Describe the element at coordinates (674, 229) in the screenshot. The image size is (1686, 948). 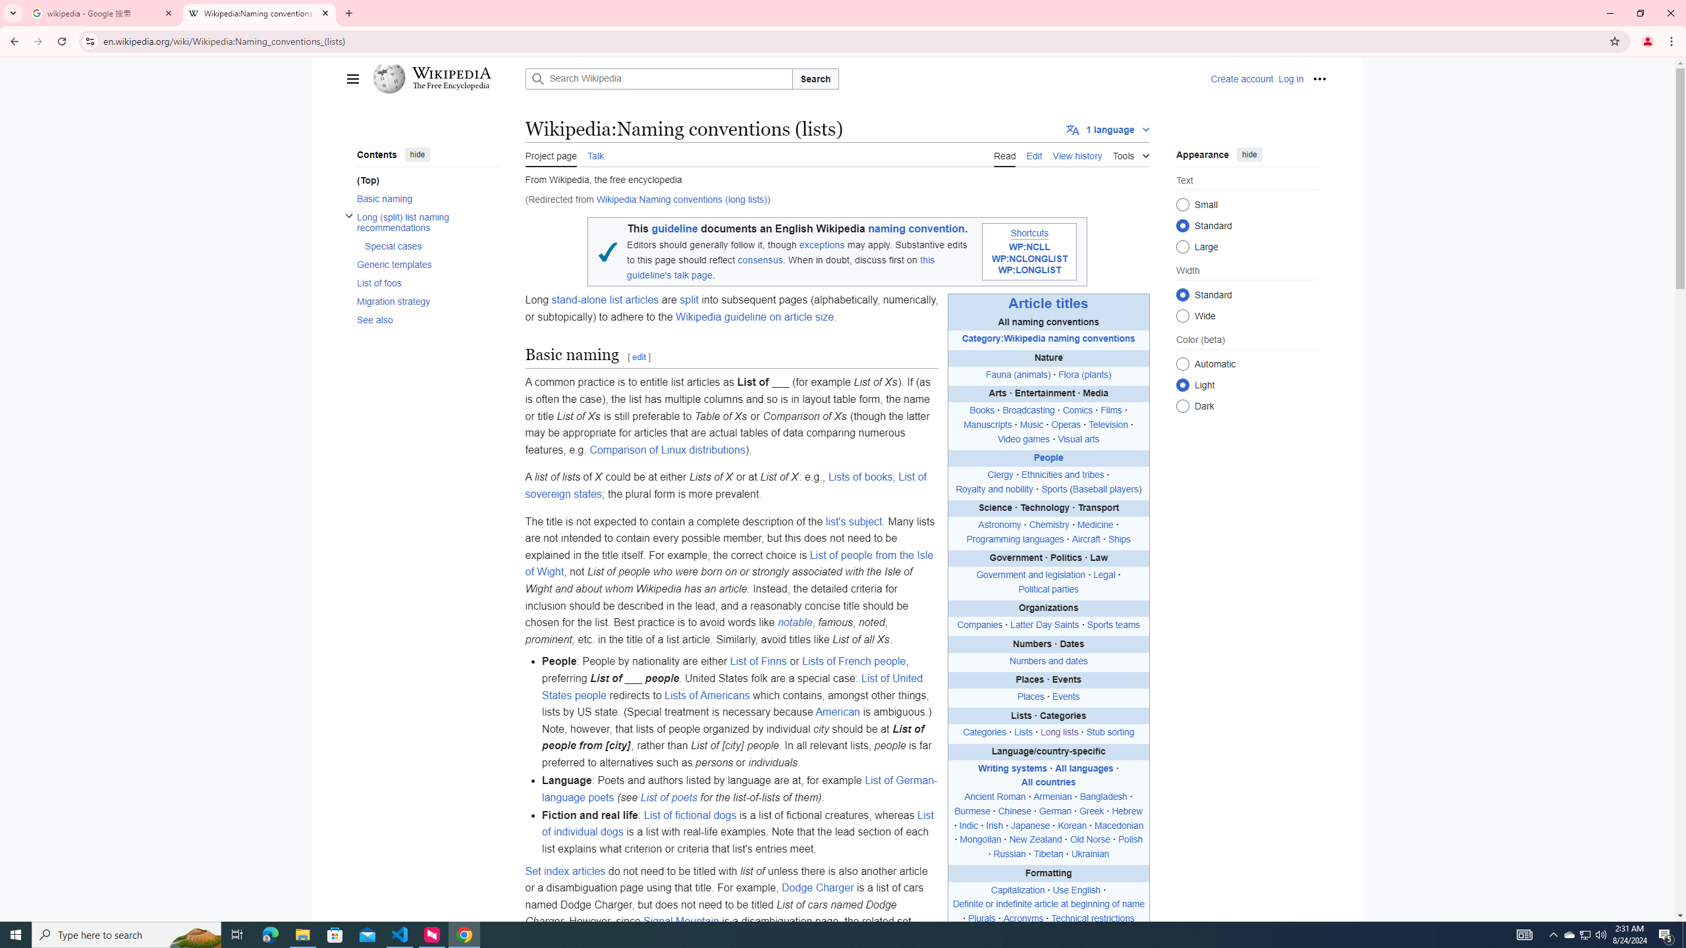
I see `guideline` at that location.